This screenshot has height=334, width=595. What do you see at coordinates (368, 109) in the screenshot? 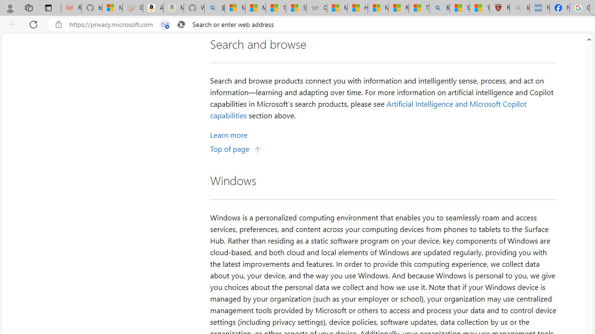
I see `Artificial Intelligence and Microsoft Copilot capabilities` at bounding box center [368, 109].